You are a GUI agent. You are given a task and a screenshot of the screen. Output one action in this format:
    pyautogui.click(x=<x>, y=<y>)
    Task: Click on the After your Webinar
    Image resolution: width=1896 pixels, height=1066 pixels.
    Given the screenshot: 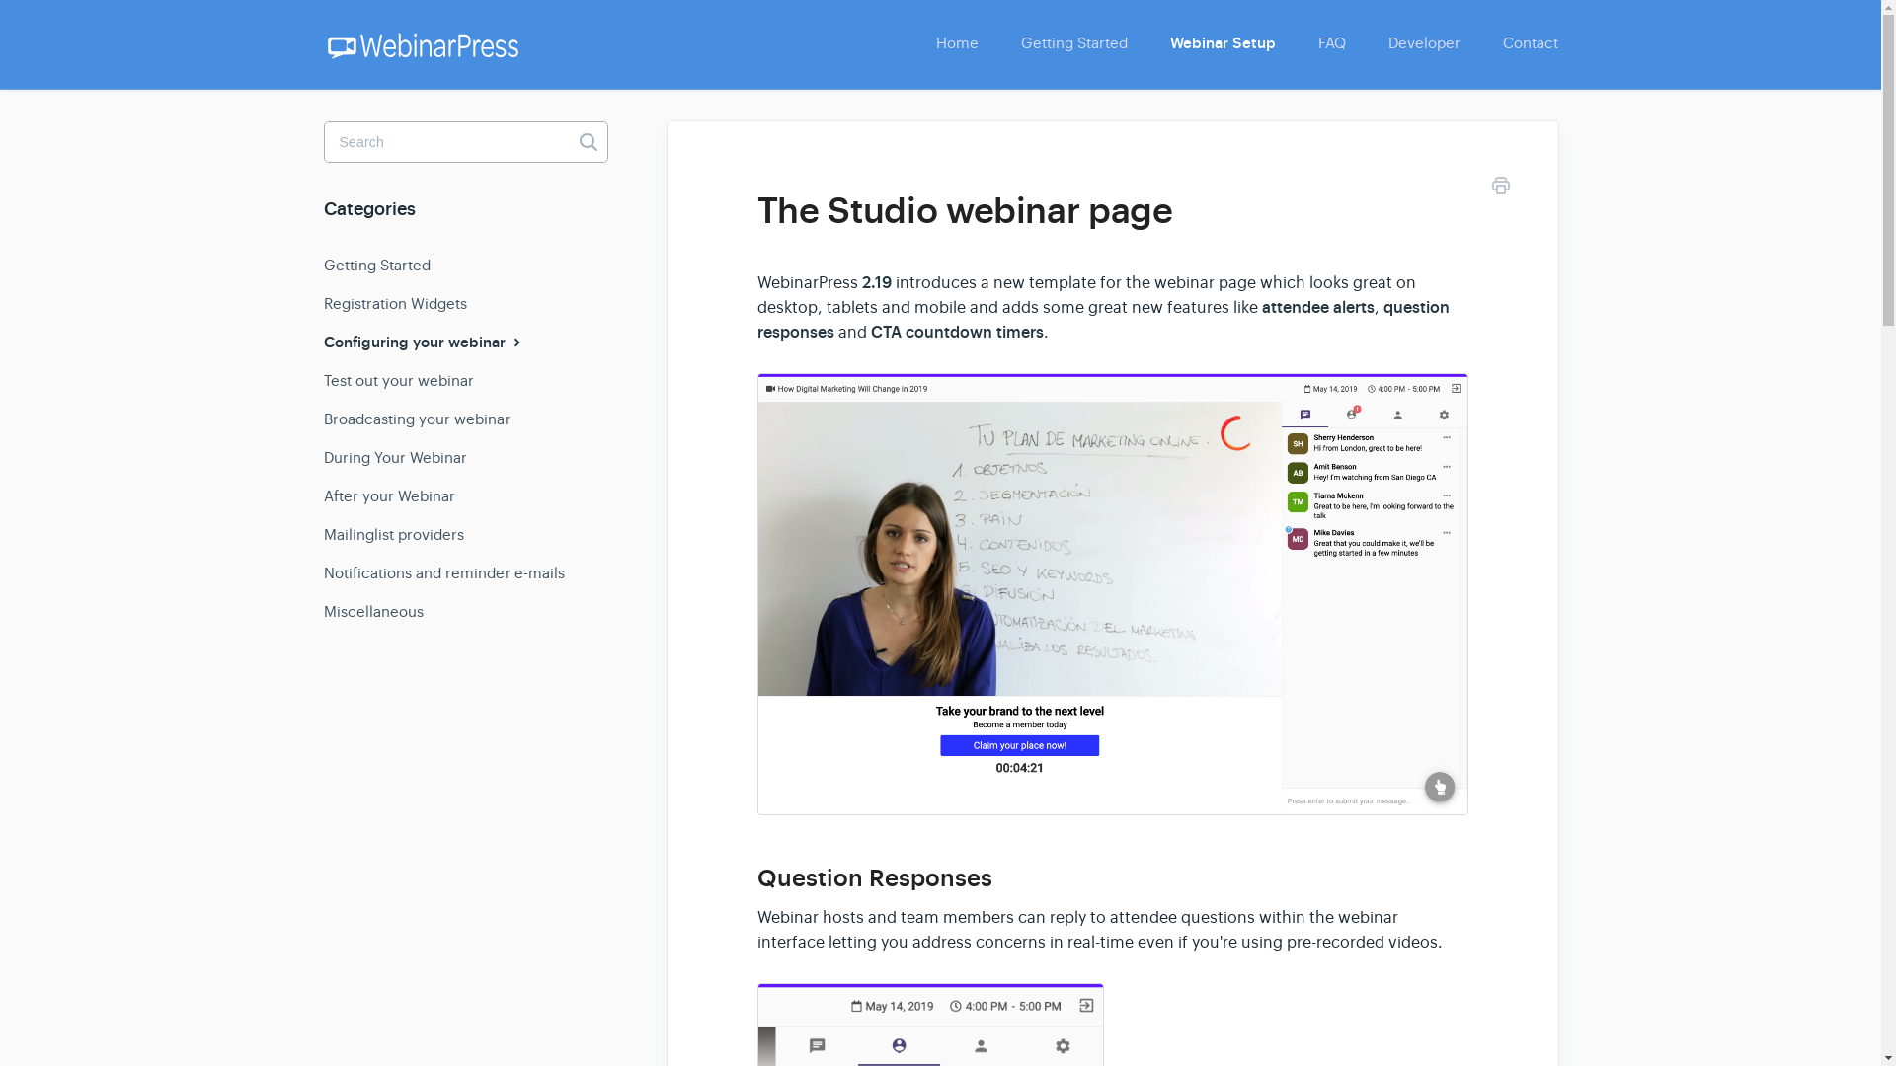 What is the action you would take?
    pyautogui.click(x=397, y=495)
    